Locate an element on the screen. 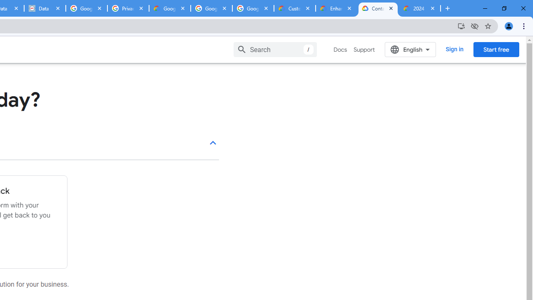 The width and height of the screenshot is (533, 300). Data Privacy Framework is located at coordinates (45, 8).